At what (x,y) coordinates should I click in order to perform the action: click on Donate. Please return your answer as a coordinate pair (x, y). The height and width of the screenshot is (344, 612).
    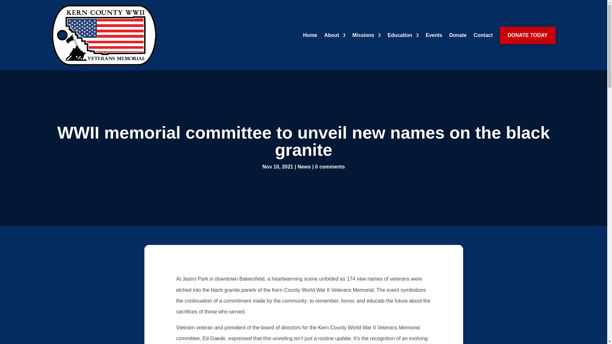
    Looking at the image, I should click on (458, 35).